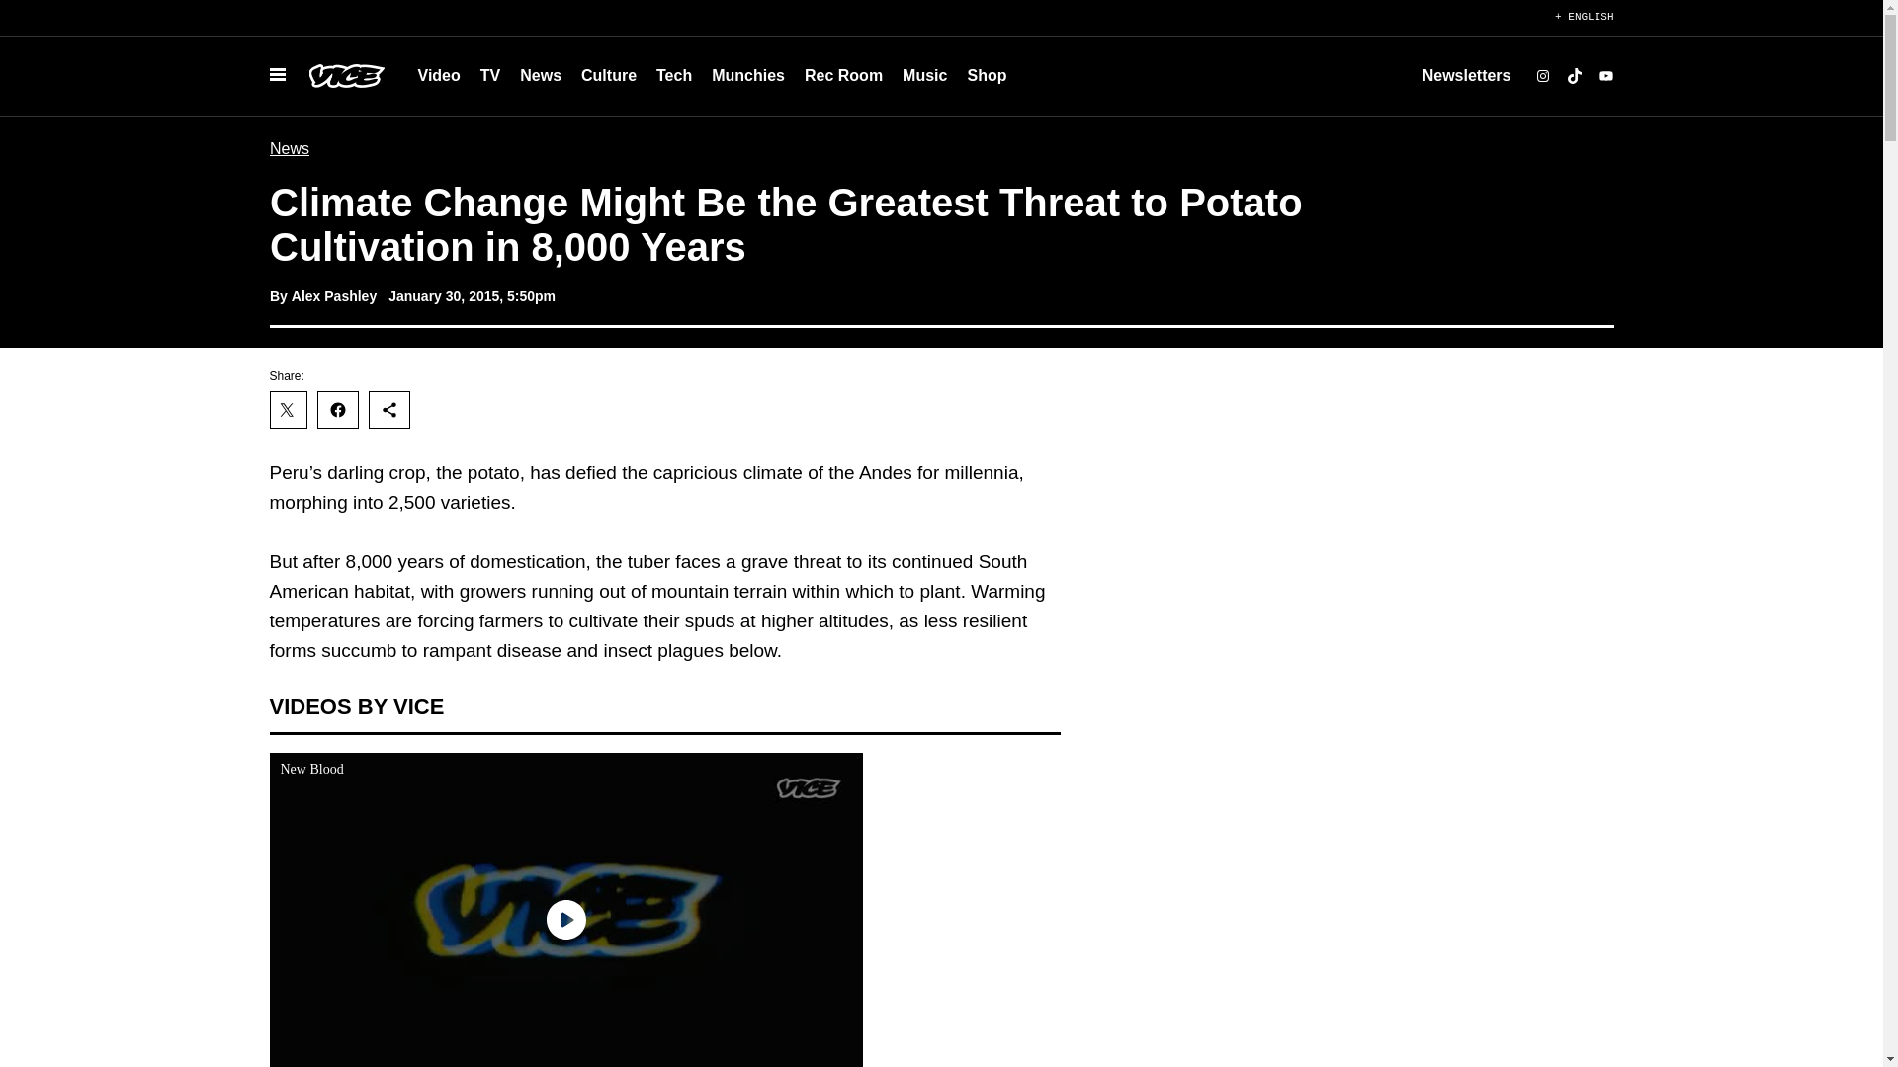  Describe the element at coordinates (540, 75) in the screenshot. I see `News` at that location.